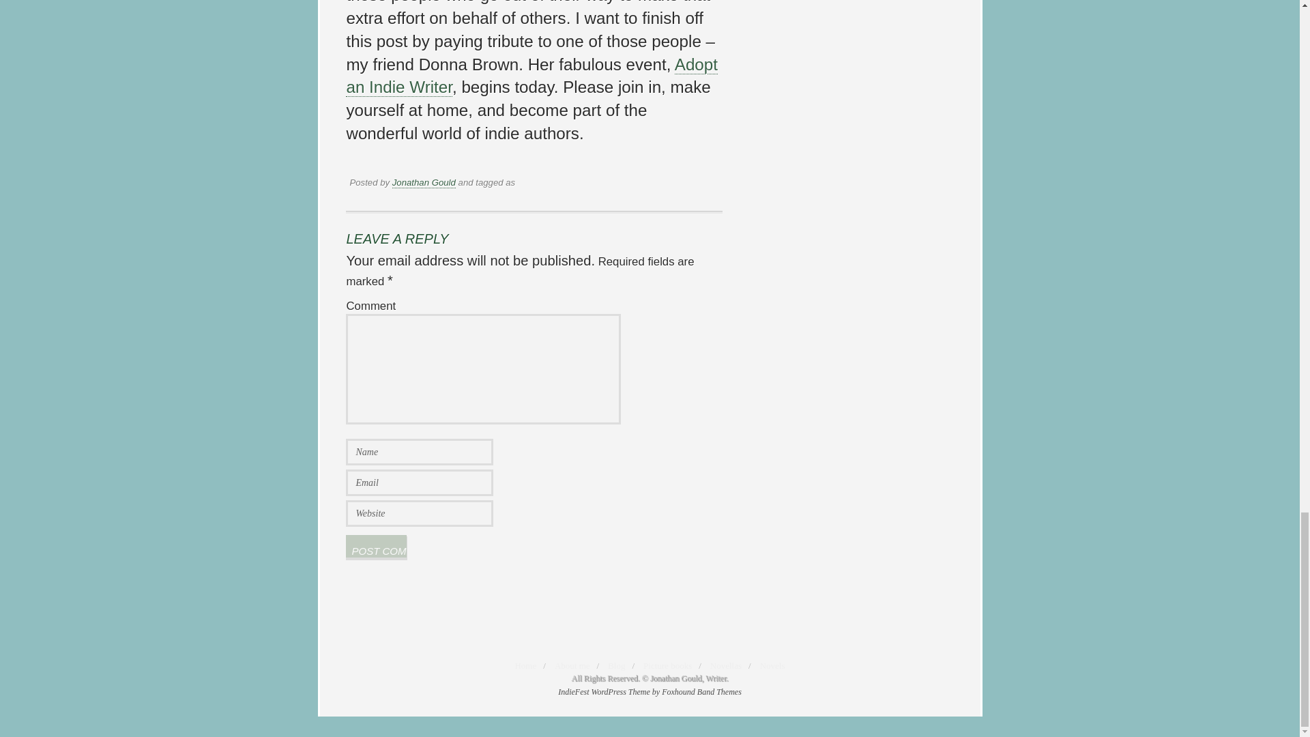 This screenshot has width=1310, height=737. I want to click on Adopt an Indie Writer, so click(532, 76).